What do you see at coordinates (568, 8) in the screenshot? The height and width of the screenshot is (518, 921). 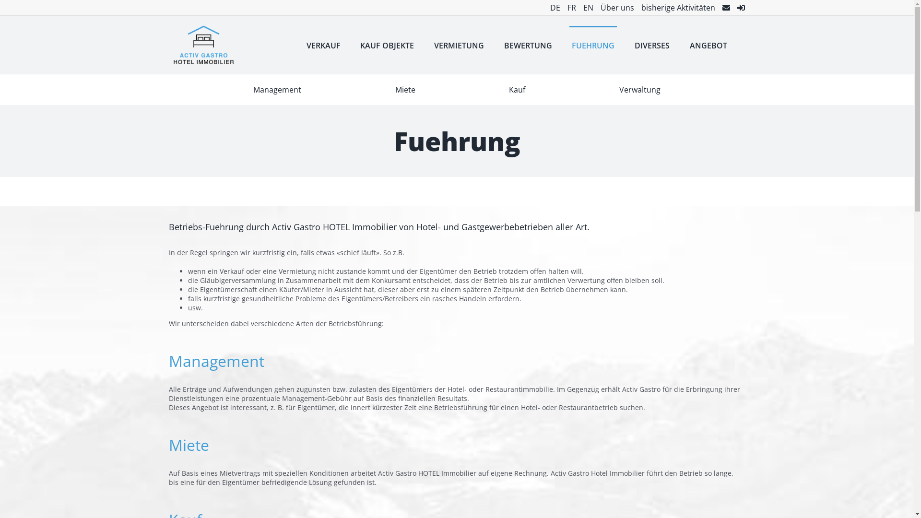 I see `FR` at bounding box center [568, 8].